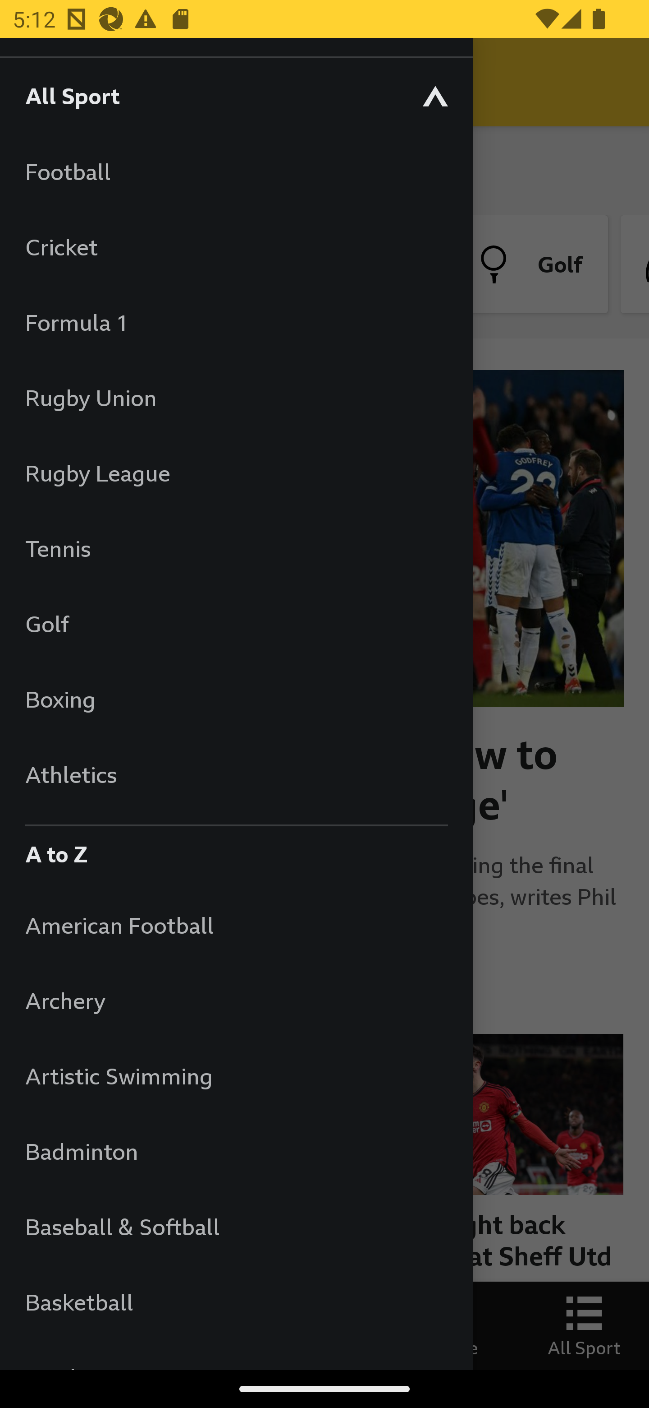  What do you see at coordinates (236, 95) in the screenshot?
I see `All Sport` at bounding box center [236, 95].